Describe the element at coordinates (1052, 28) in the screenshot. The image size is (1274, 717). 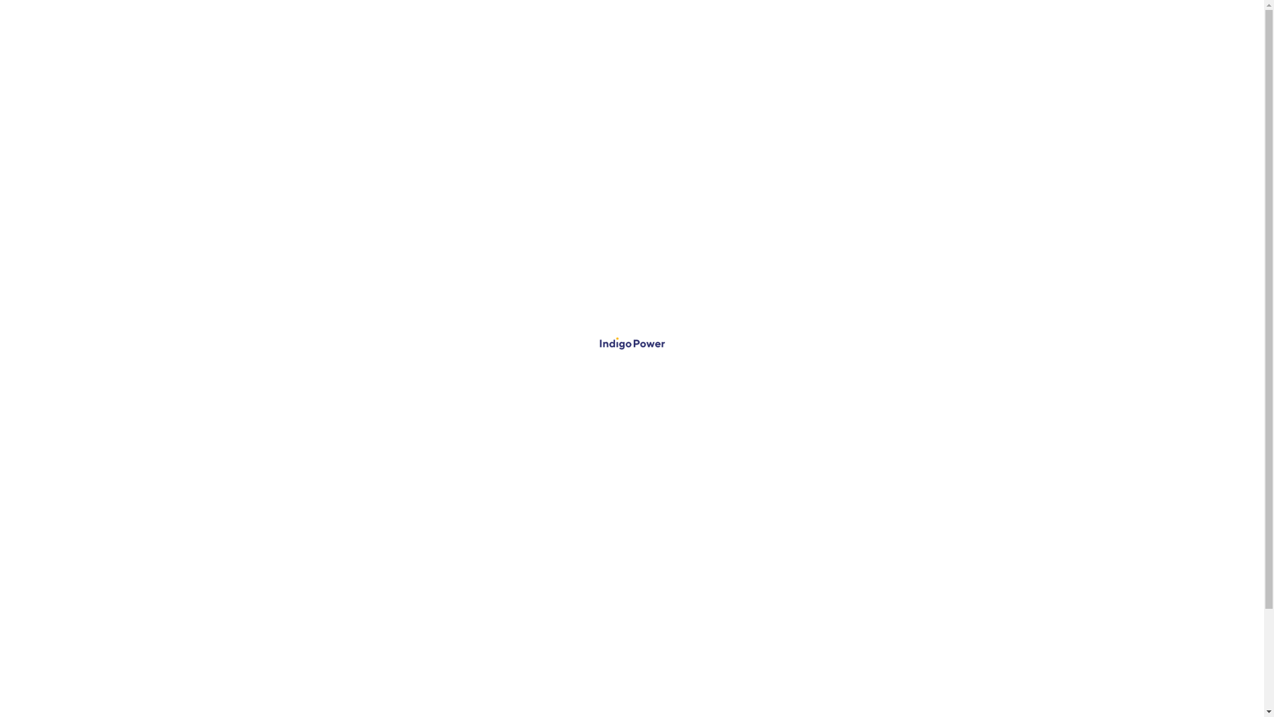
I see `MY ACCOUNT` at that location.